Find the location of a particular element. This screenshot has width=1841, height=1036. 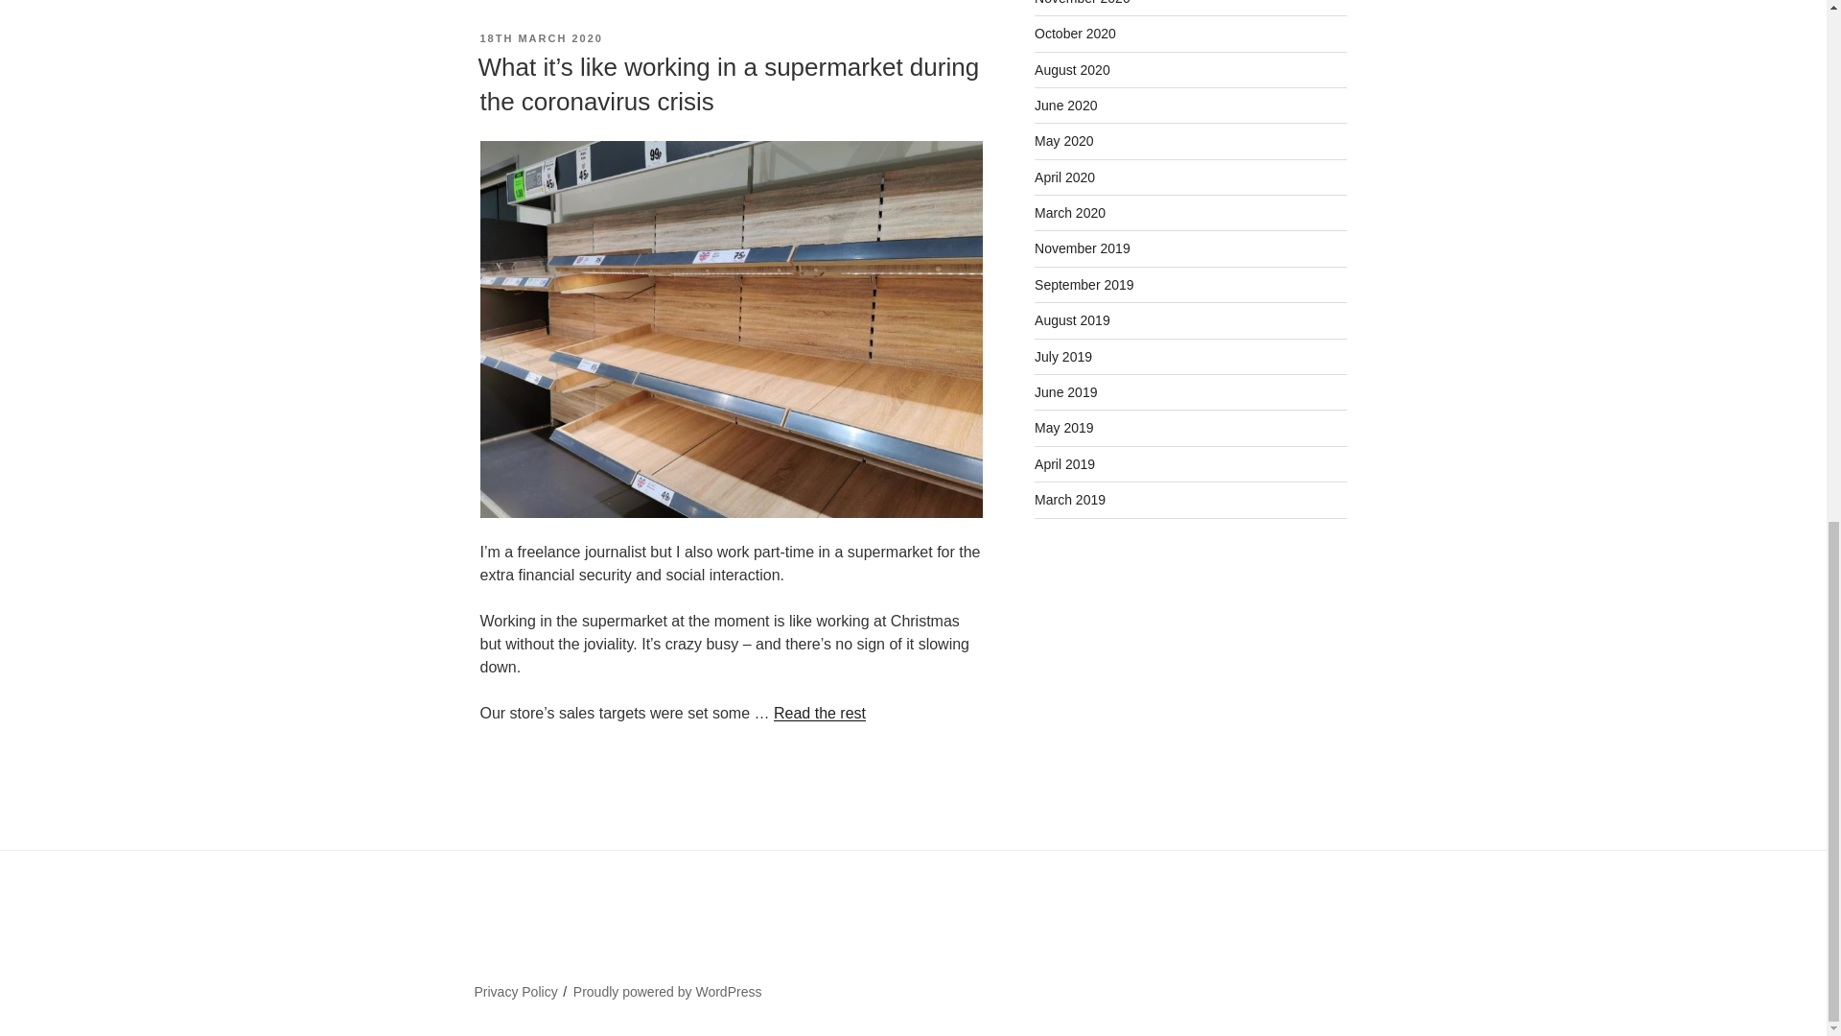

18TH MARCH 2020 is located at coordinates (540, 38).